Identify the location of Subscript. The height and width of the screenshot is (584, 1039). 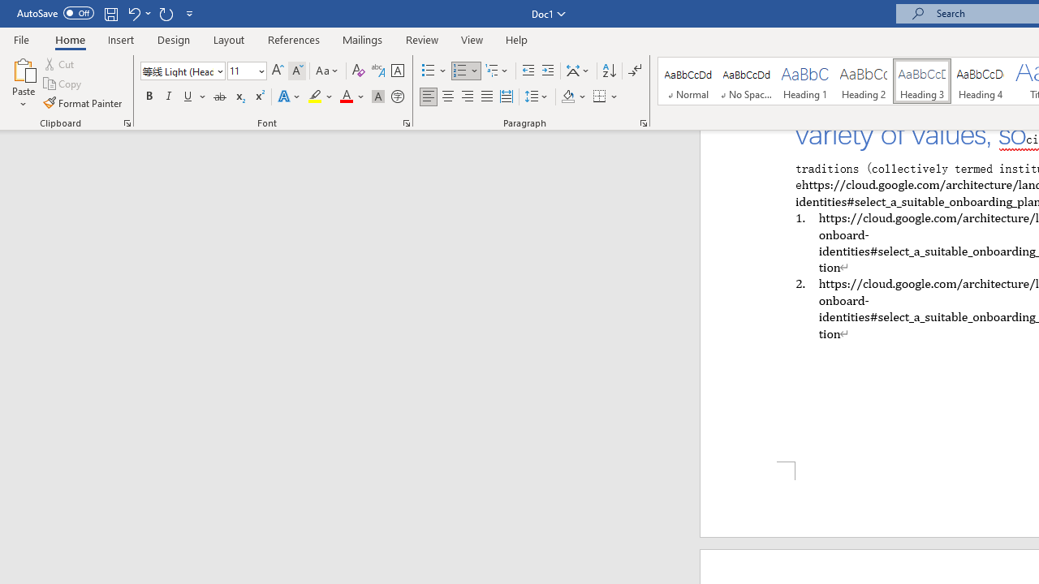
(239, 97).